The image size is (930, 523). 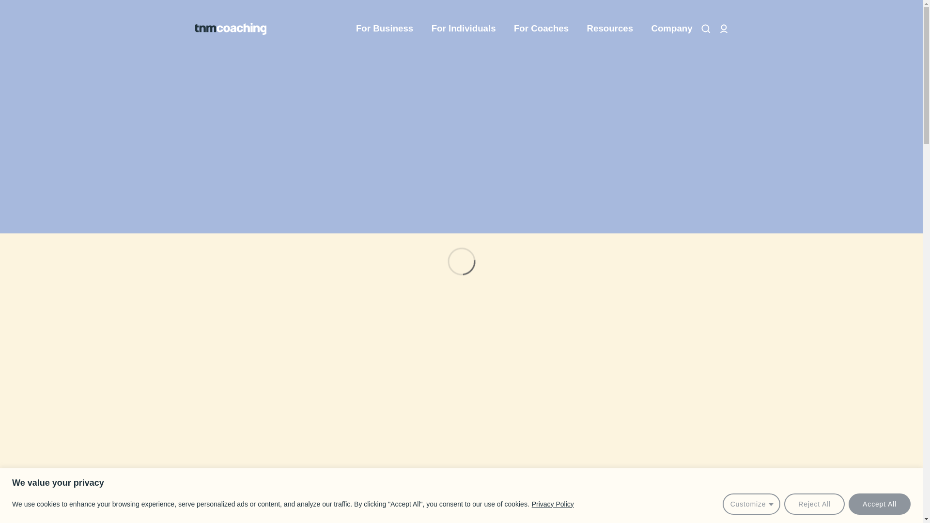 I want to click on For Coaches, so click(x=545, y=28).